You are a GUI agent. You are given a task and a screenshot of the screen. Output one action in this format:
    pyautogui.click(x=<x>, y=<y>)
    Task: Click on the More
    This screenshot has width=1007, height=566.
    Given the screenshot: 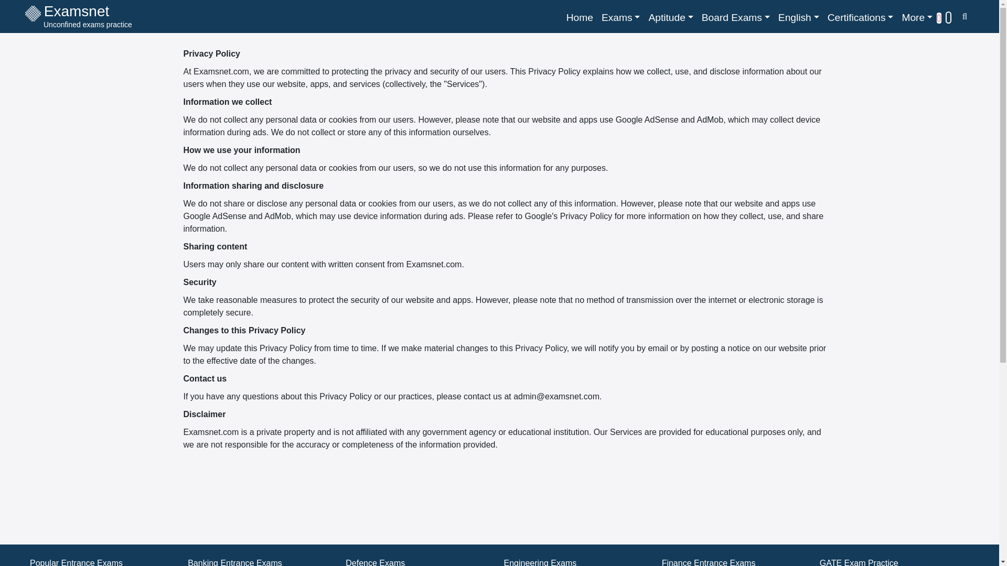 What is the action you would take?
    pyautogui.click(x=79, y=18)
    